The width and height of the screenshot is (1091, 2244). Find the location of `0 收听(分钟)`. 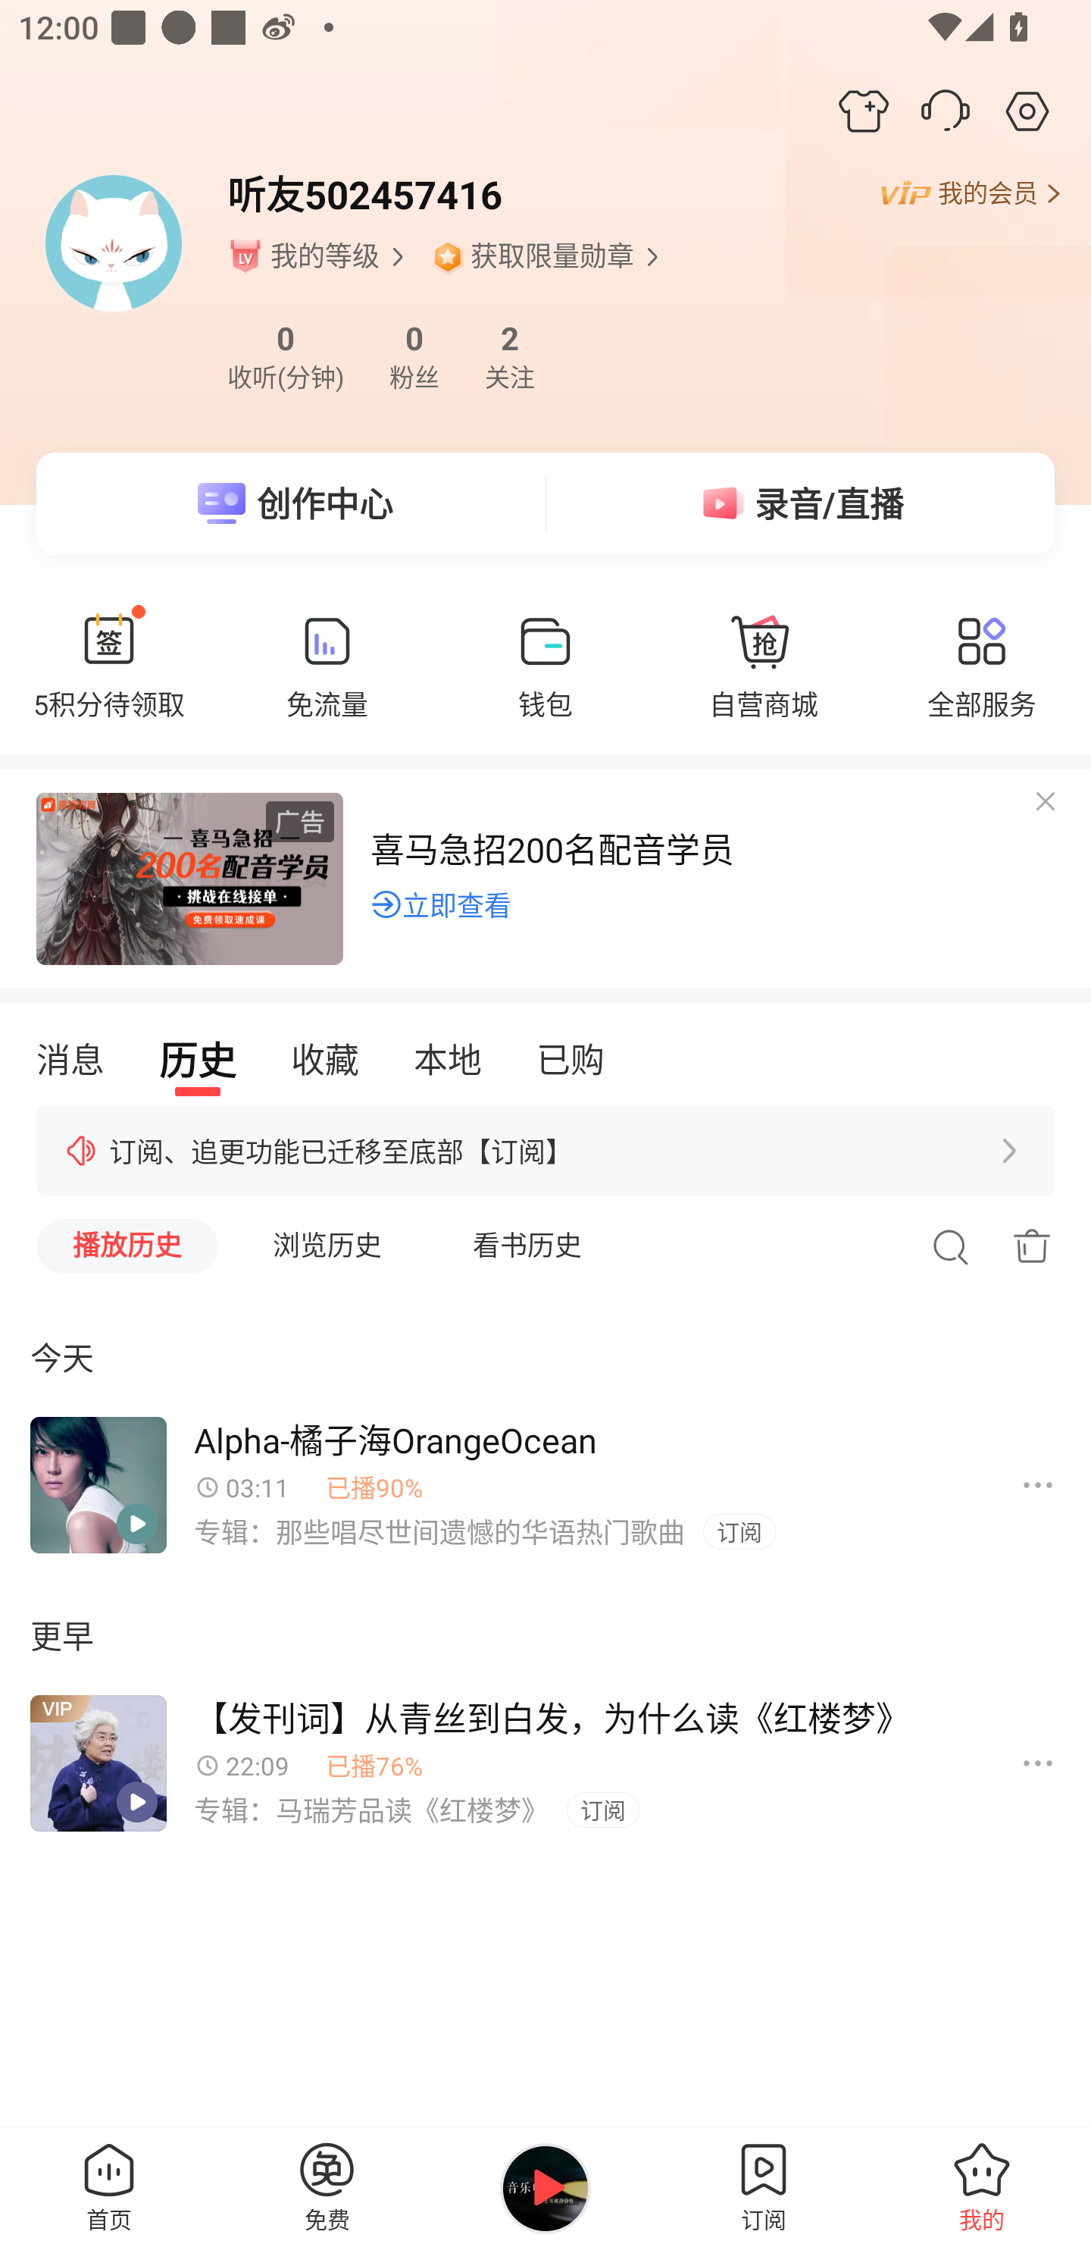

0 收听(分钟) is located at coordinates (285, 356).